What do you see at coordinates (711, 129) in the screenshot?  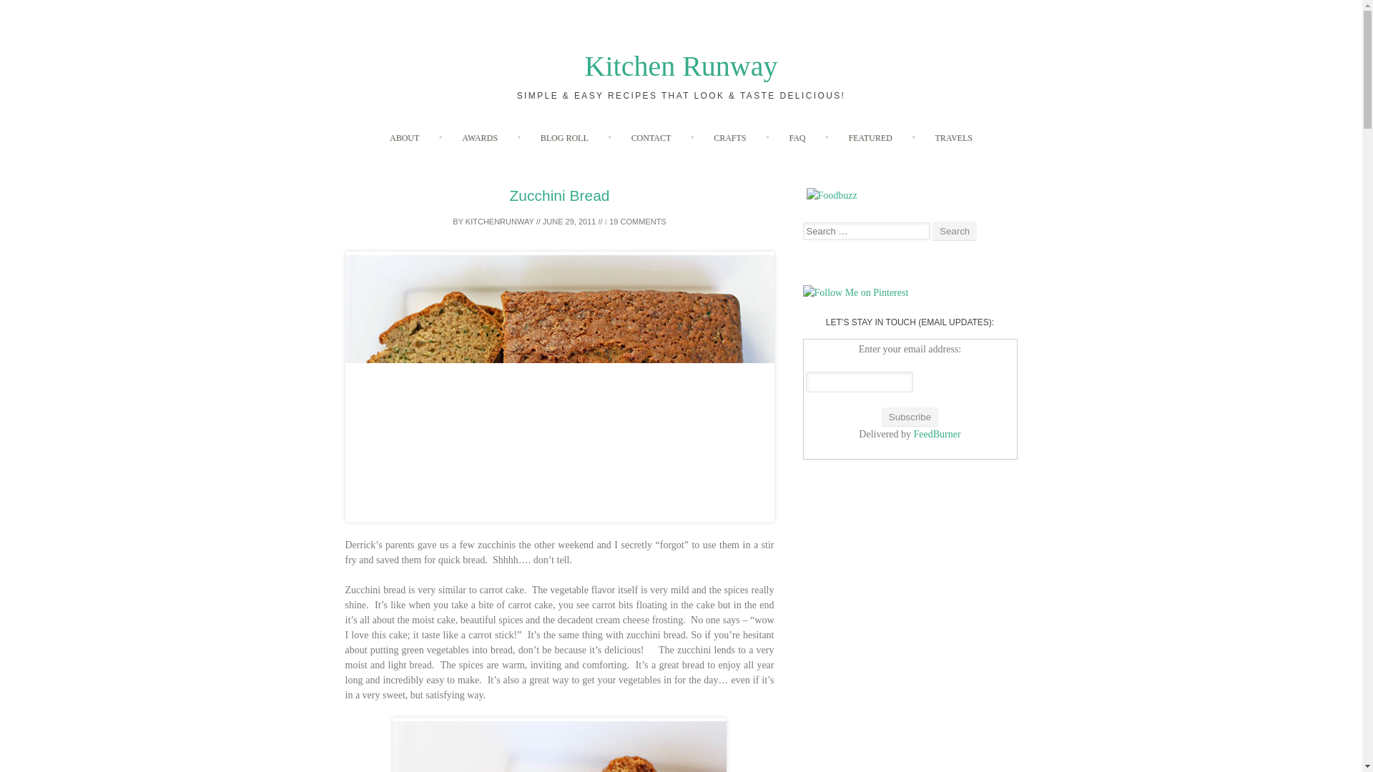 I see `Skip to content` at bounding box center [711, 129].